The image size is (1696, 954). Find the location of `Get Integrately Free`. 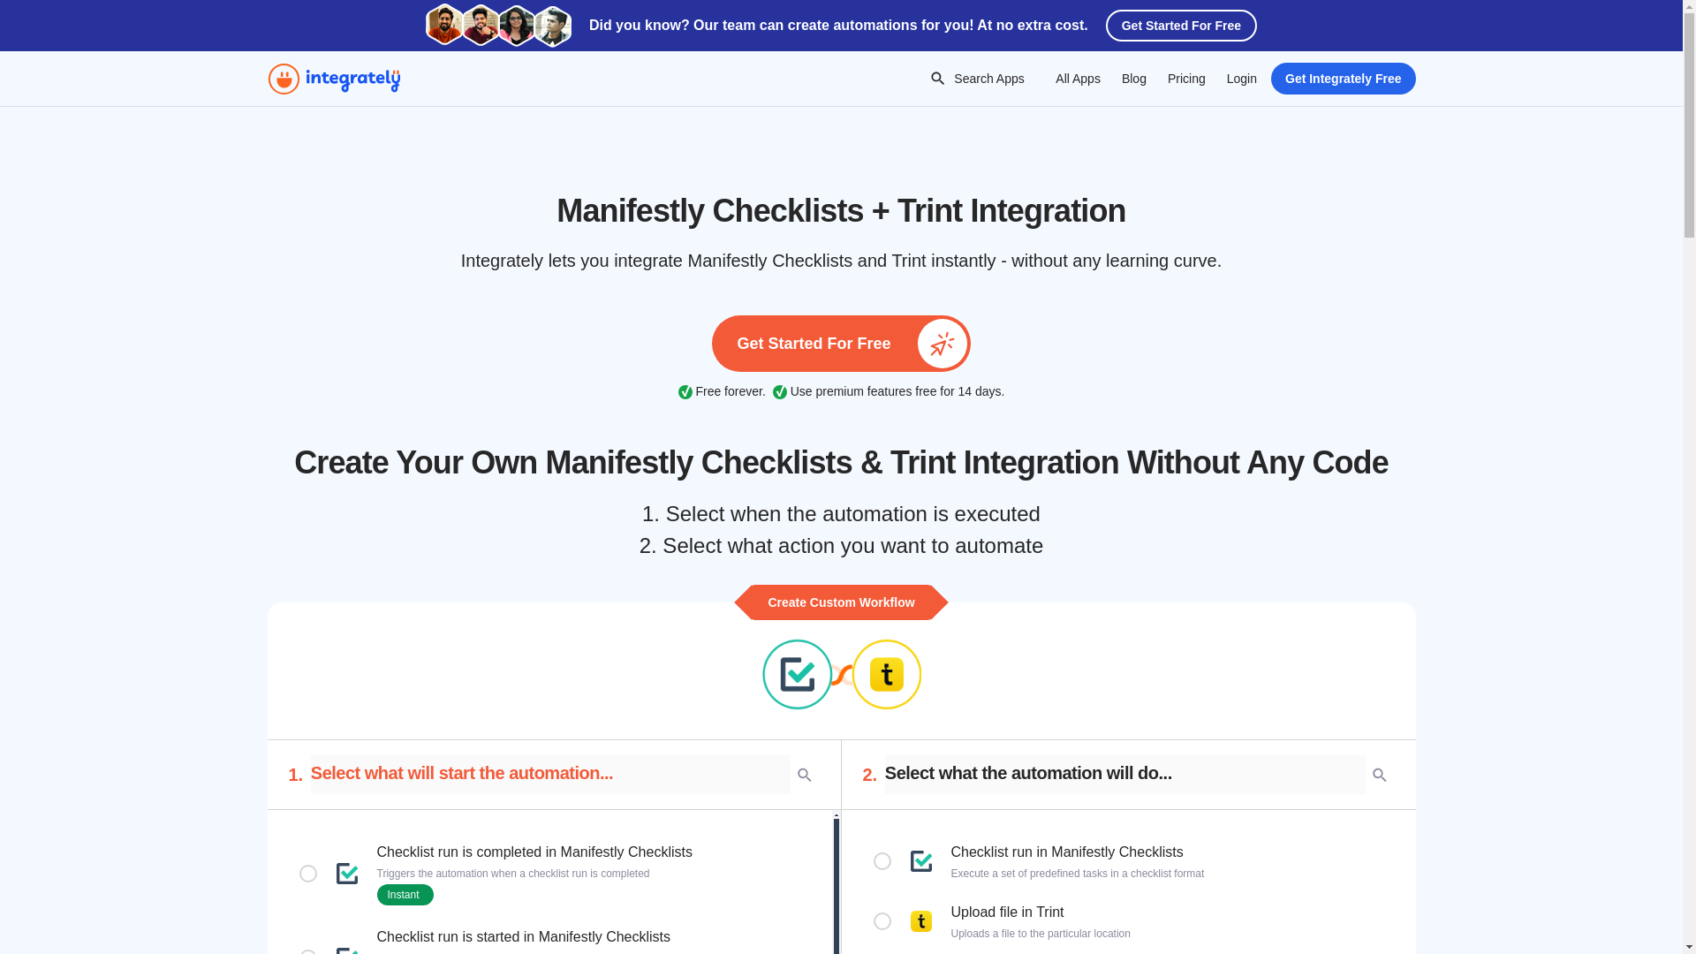

Get Integrately Free is located at coordinates (1343, 78).